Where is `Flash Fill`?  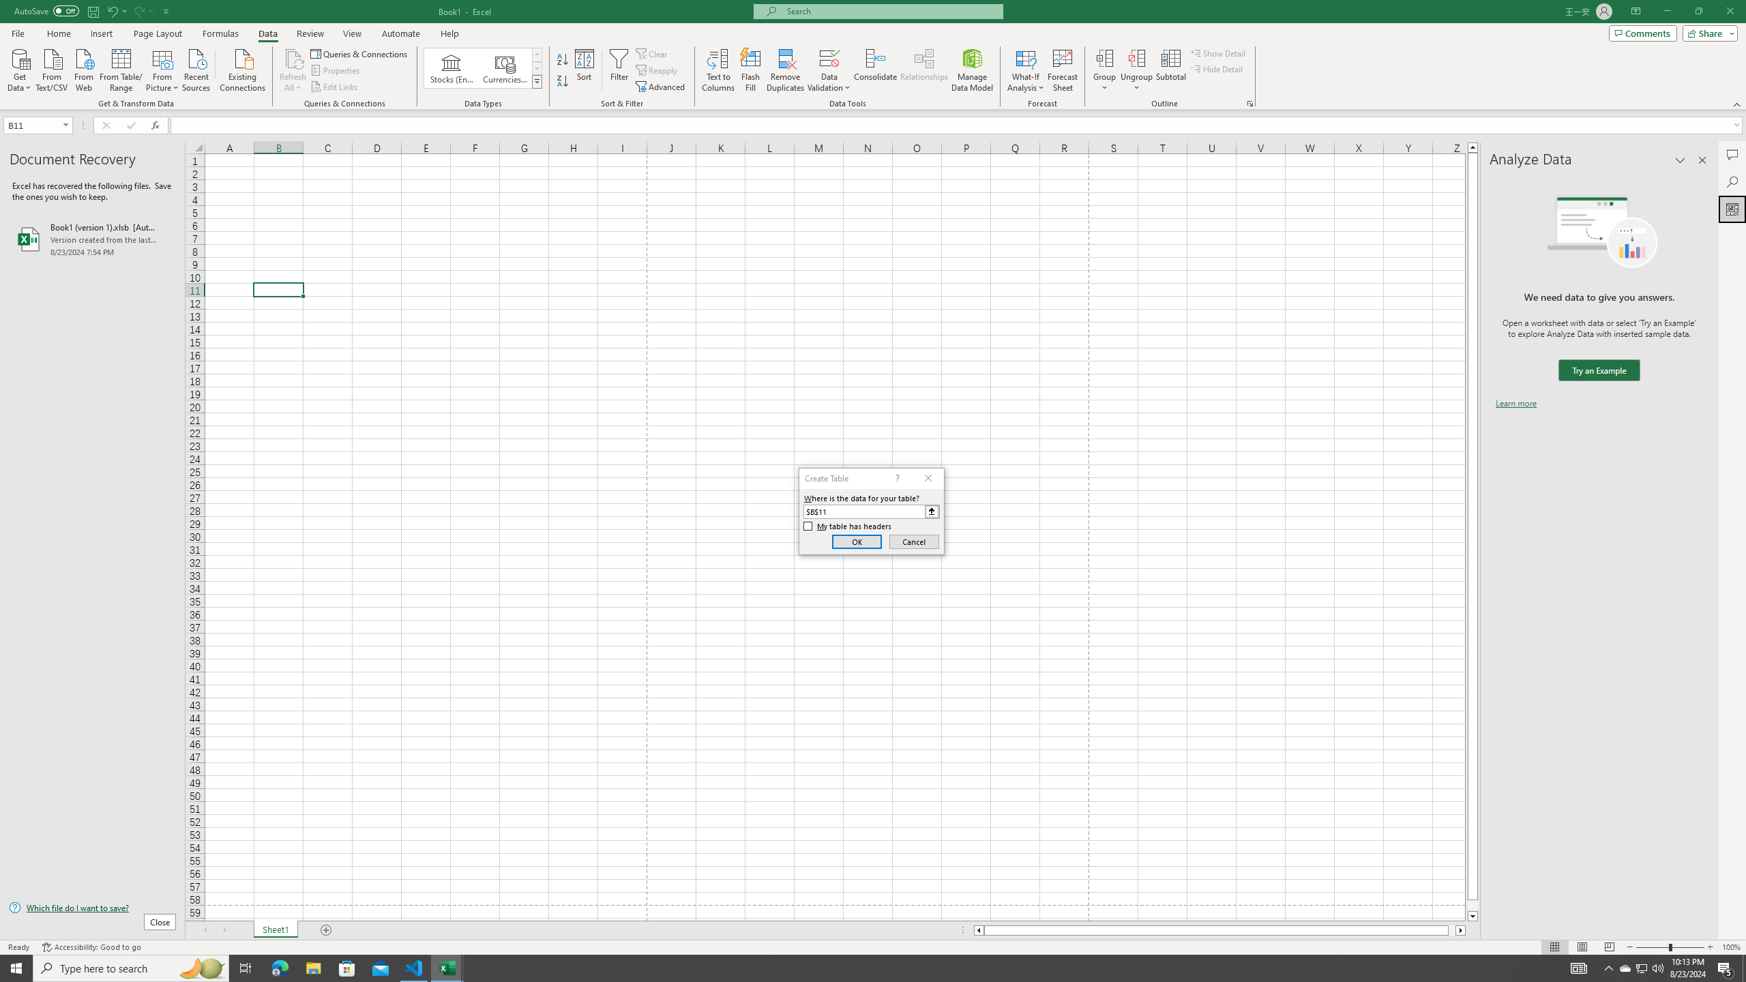
Flash Fill is located at coordinates (750, 70).